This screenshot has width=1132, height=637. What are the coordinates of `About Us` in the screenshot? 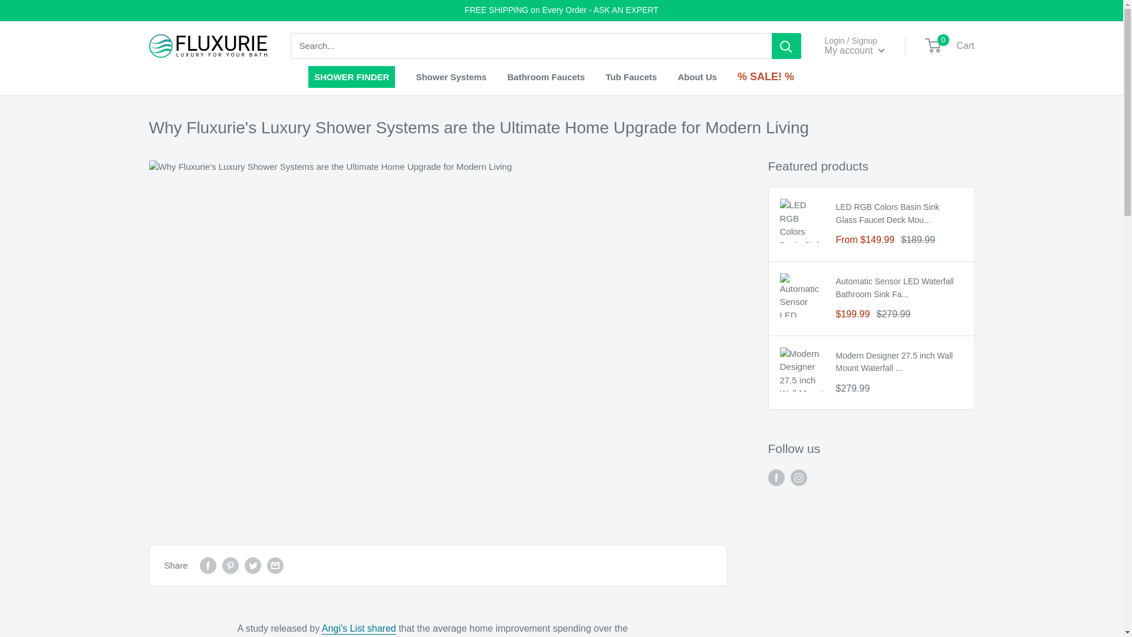 It's located at (697, 77).